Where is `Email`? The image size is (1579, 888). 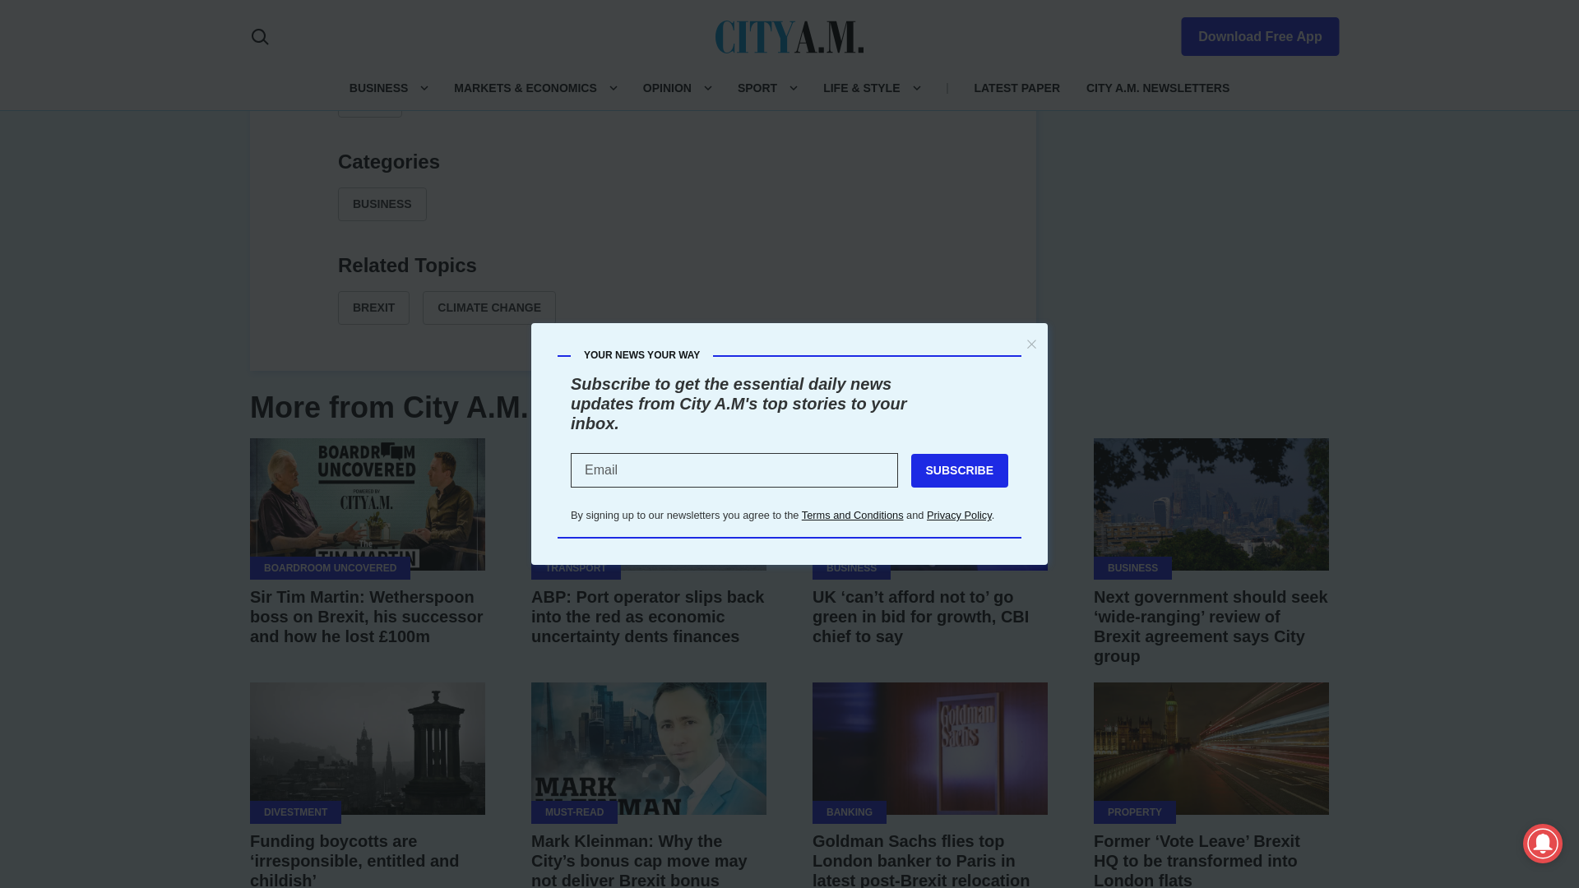 Email is located at coordinates (722, 9).